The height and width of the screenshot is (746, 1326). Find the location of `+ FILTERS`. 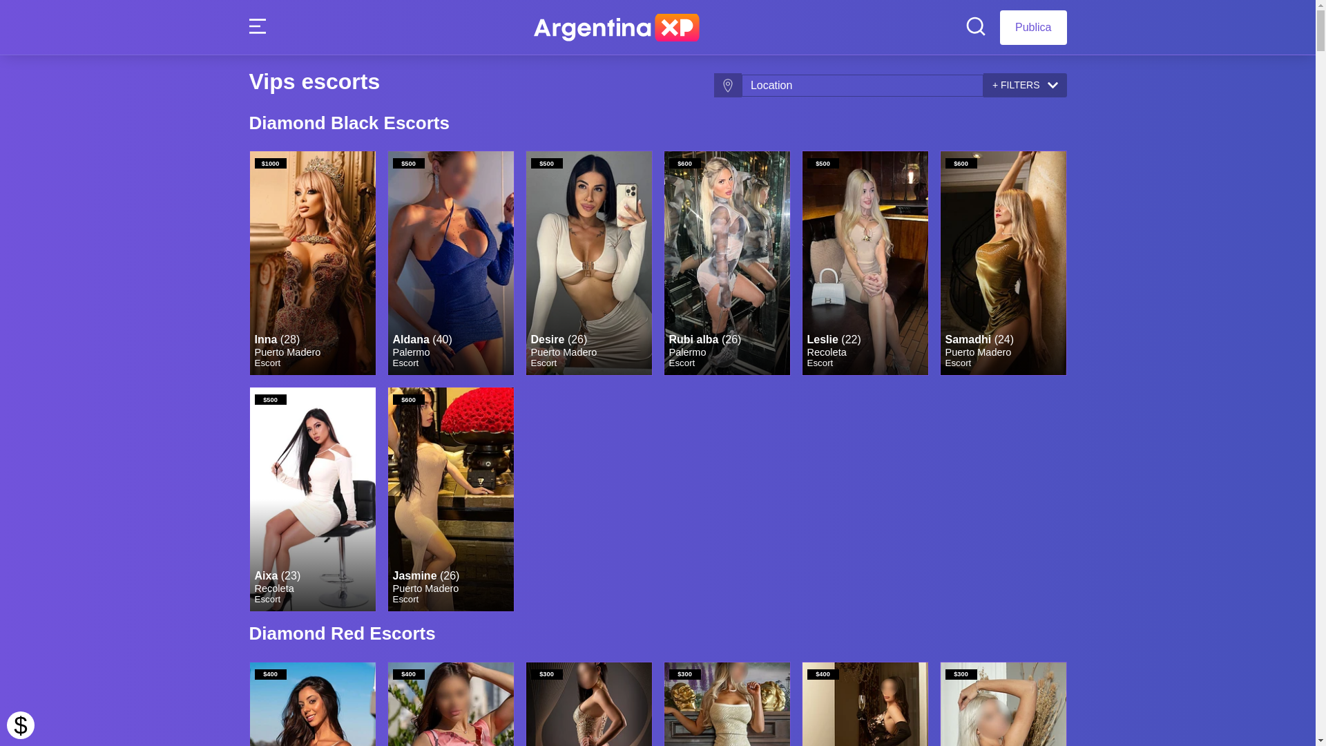

+ FILTERS is located at coordinates (1025, 86).